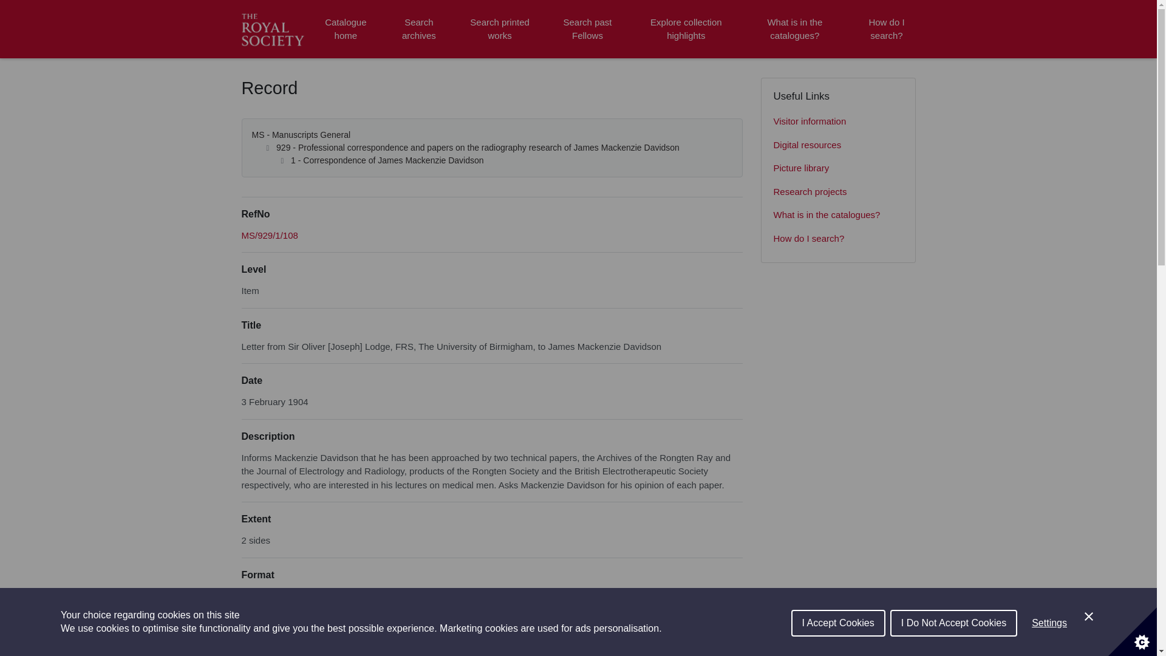  Describe the element at coordinates (953, 647) in the screenshot. I see `I Do Not Accept Cookies` at that location.